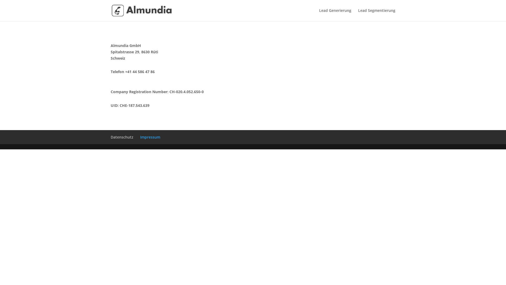 This screenshot has width=506, height=285. I want to click on Datenschutz, so click(122, 137).